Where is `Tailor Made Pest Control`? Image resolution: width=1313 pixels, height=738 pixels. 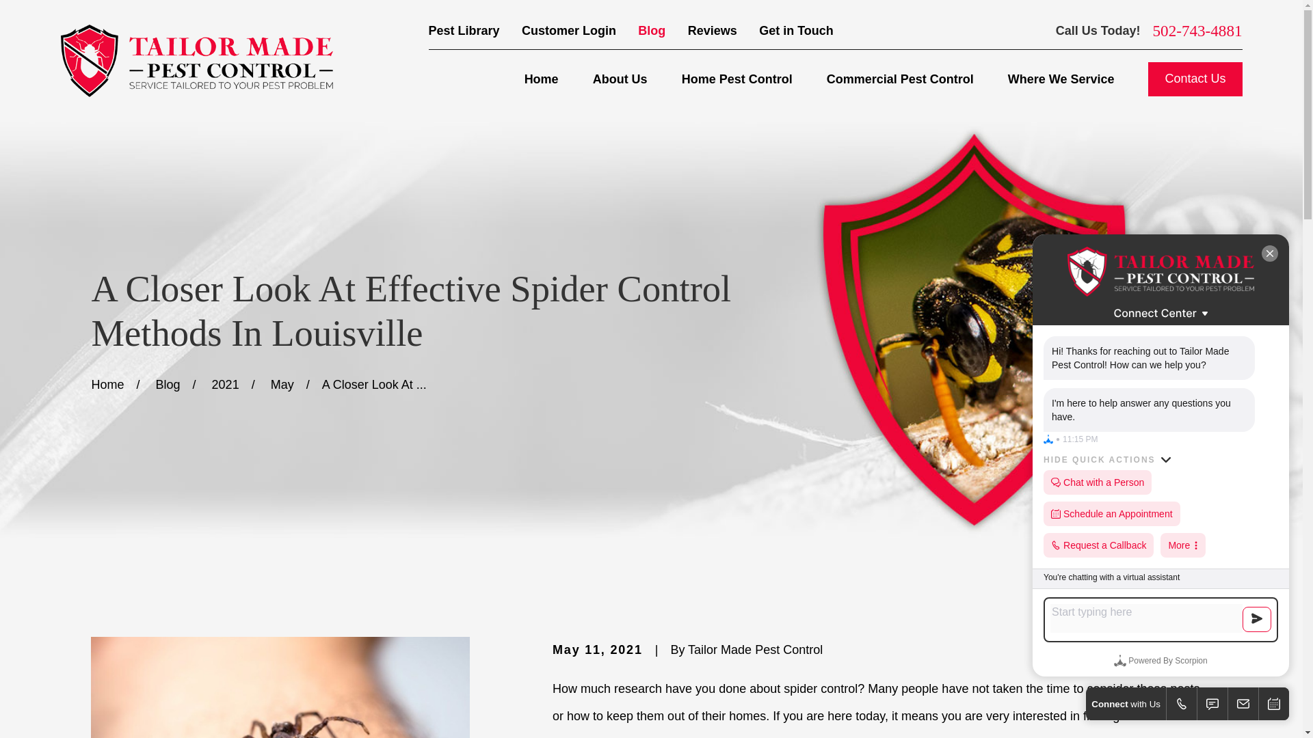 Tailor Made Pest Control is located at coordinates (196, 60).